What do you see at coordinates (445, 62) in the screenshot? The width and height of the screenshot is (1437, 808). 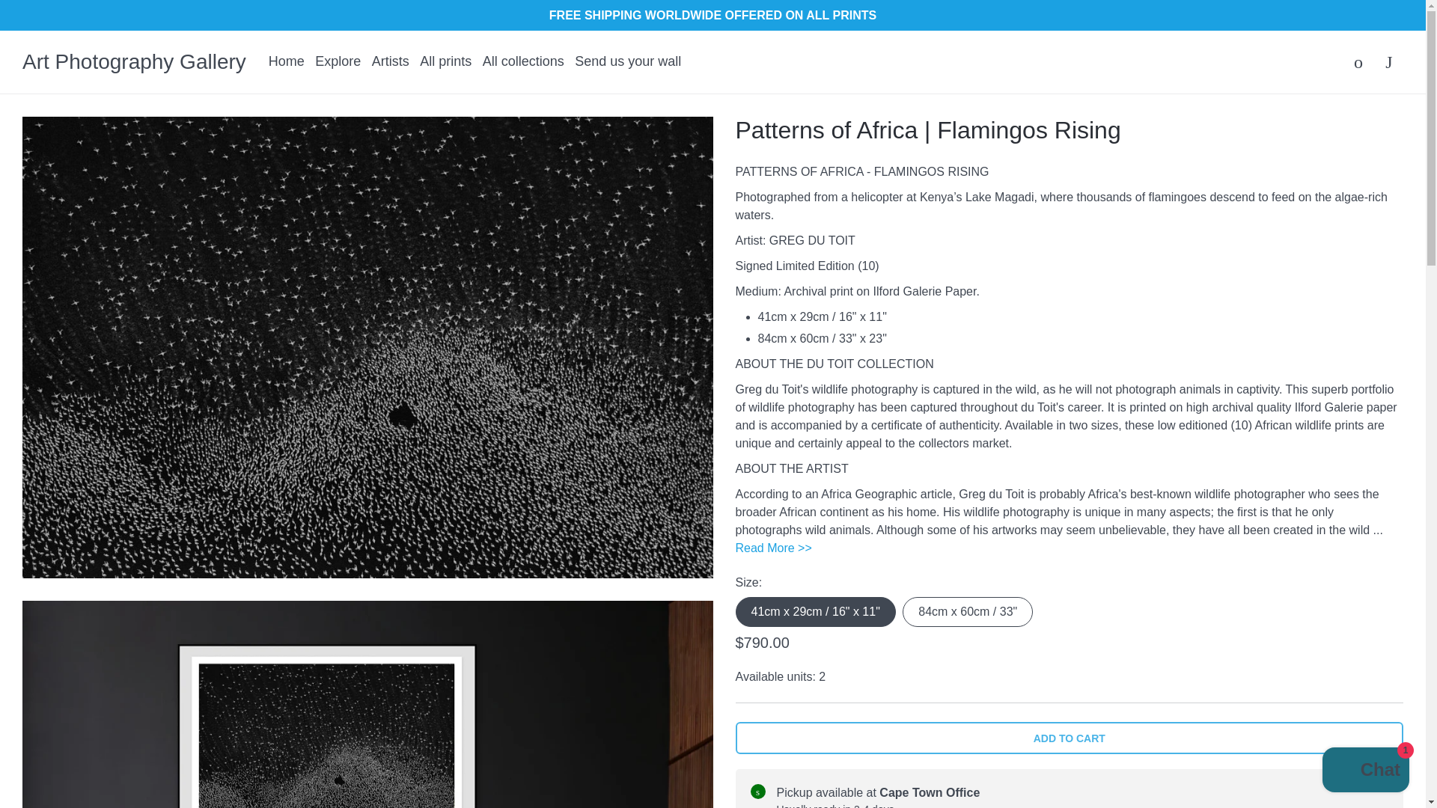 I see `All prints` at bounding box center [445, 62].